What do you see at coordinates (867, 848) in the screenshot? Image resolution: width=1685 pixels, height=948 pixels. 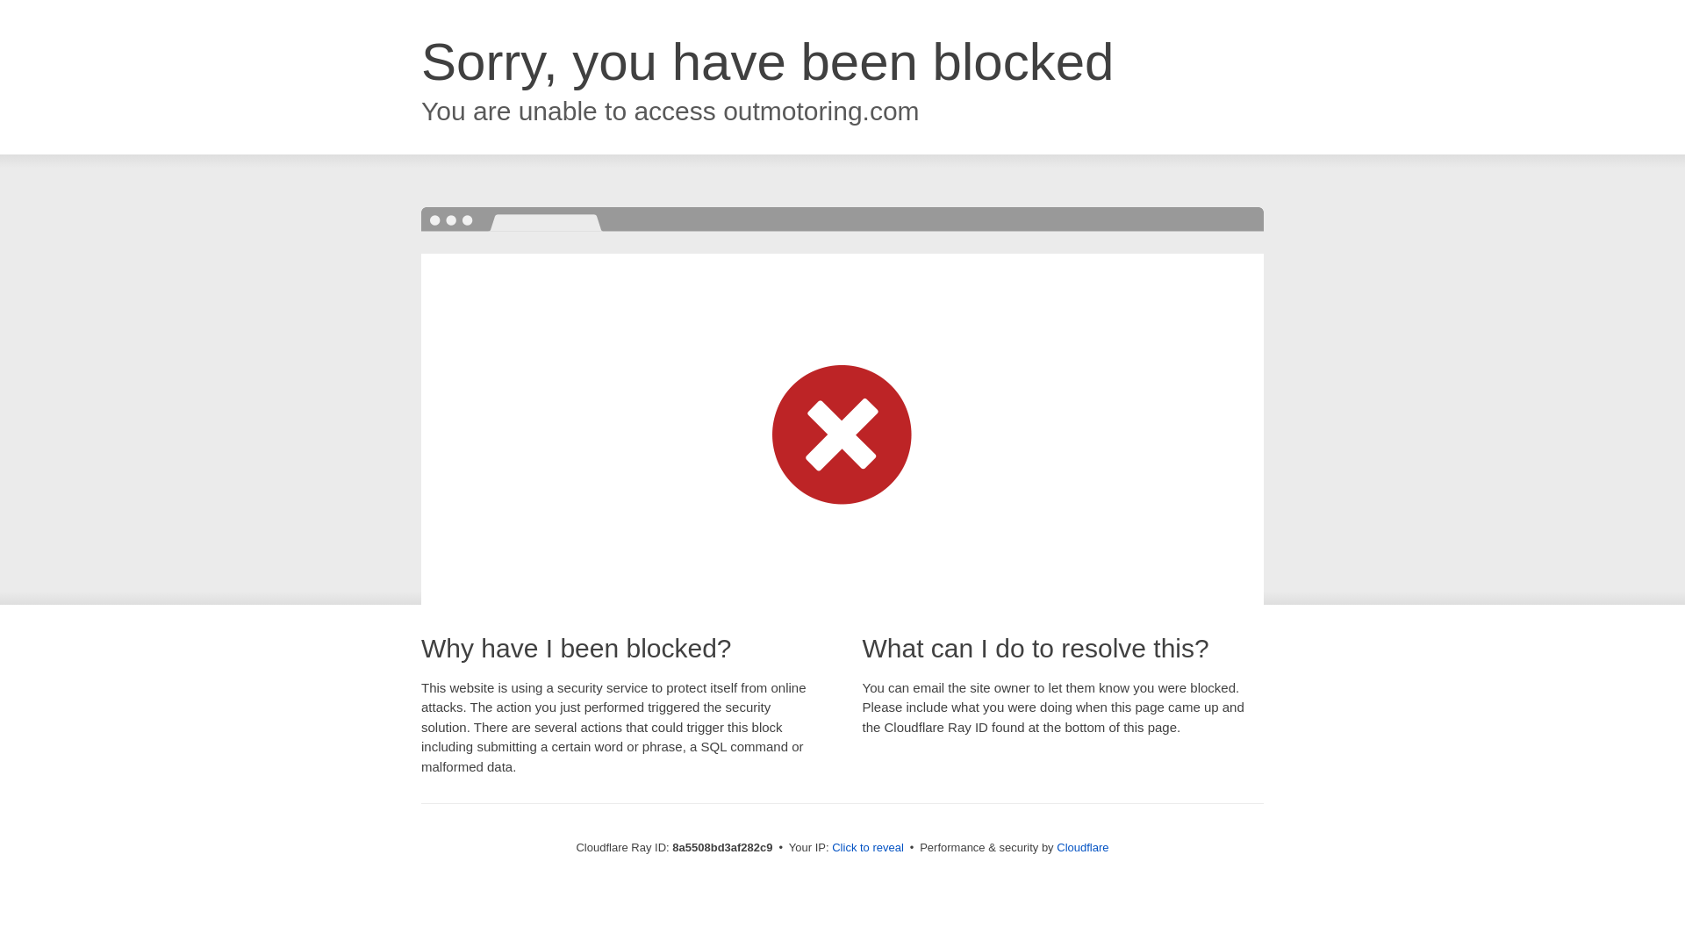 I see `Click to reveal` at bounding box center [867, 848].